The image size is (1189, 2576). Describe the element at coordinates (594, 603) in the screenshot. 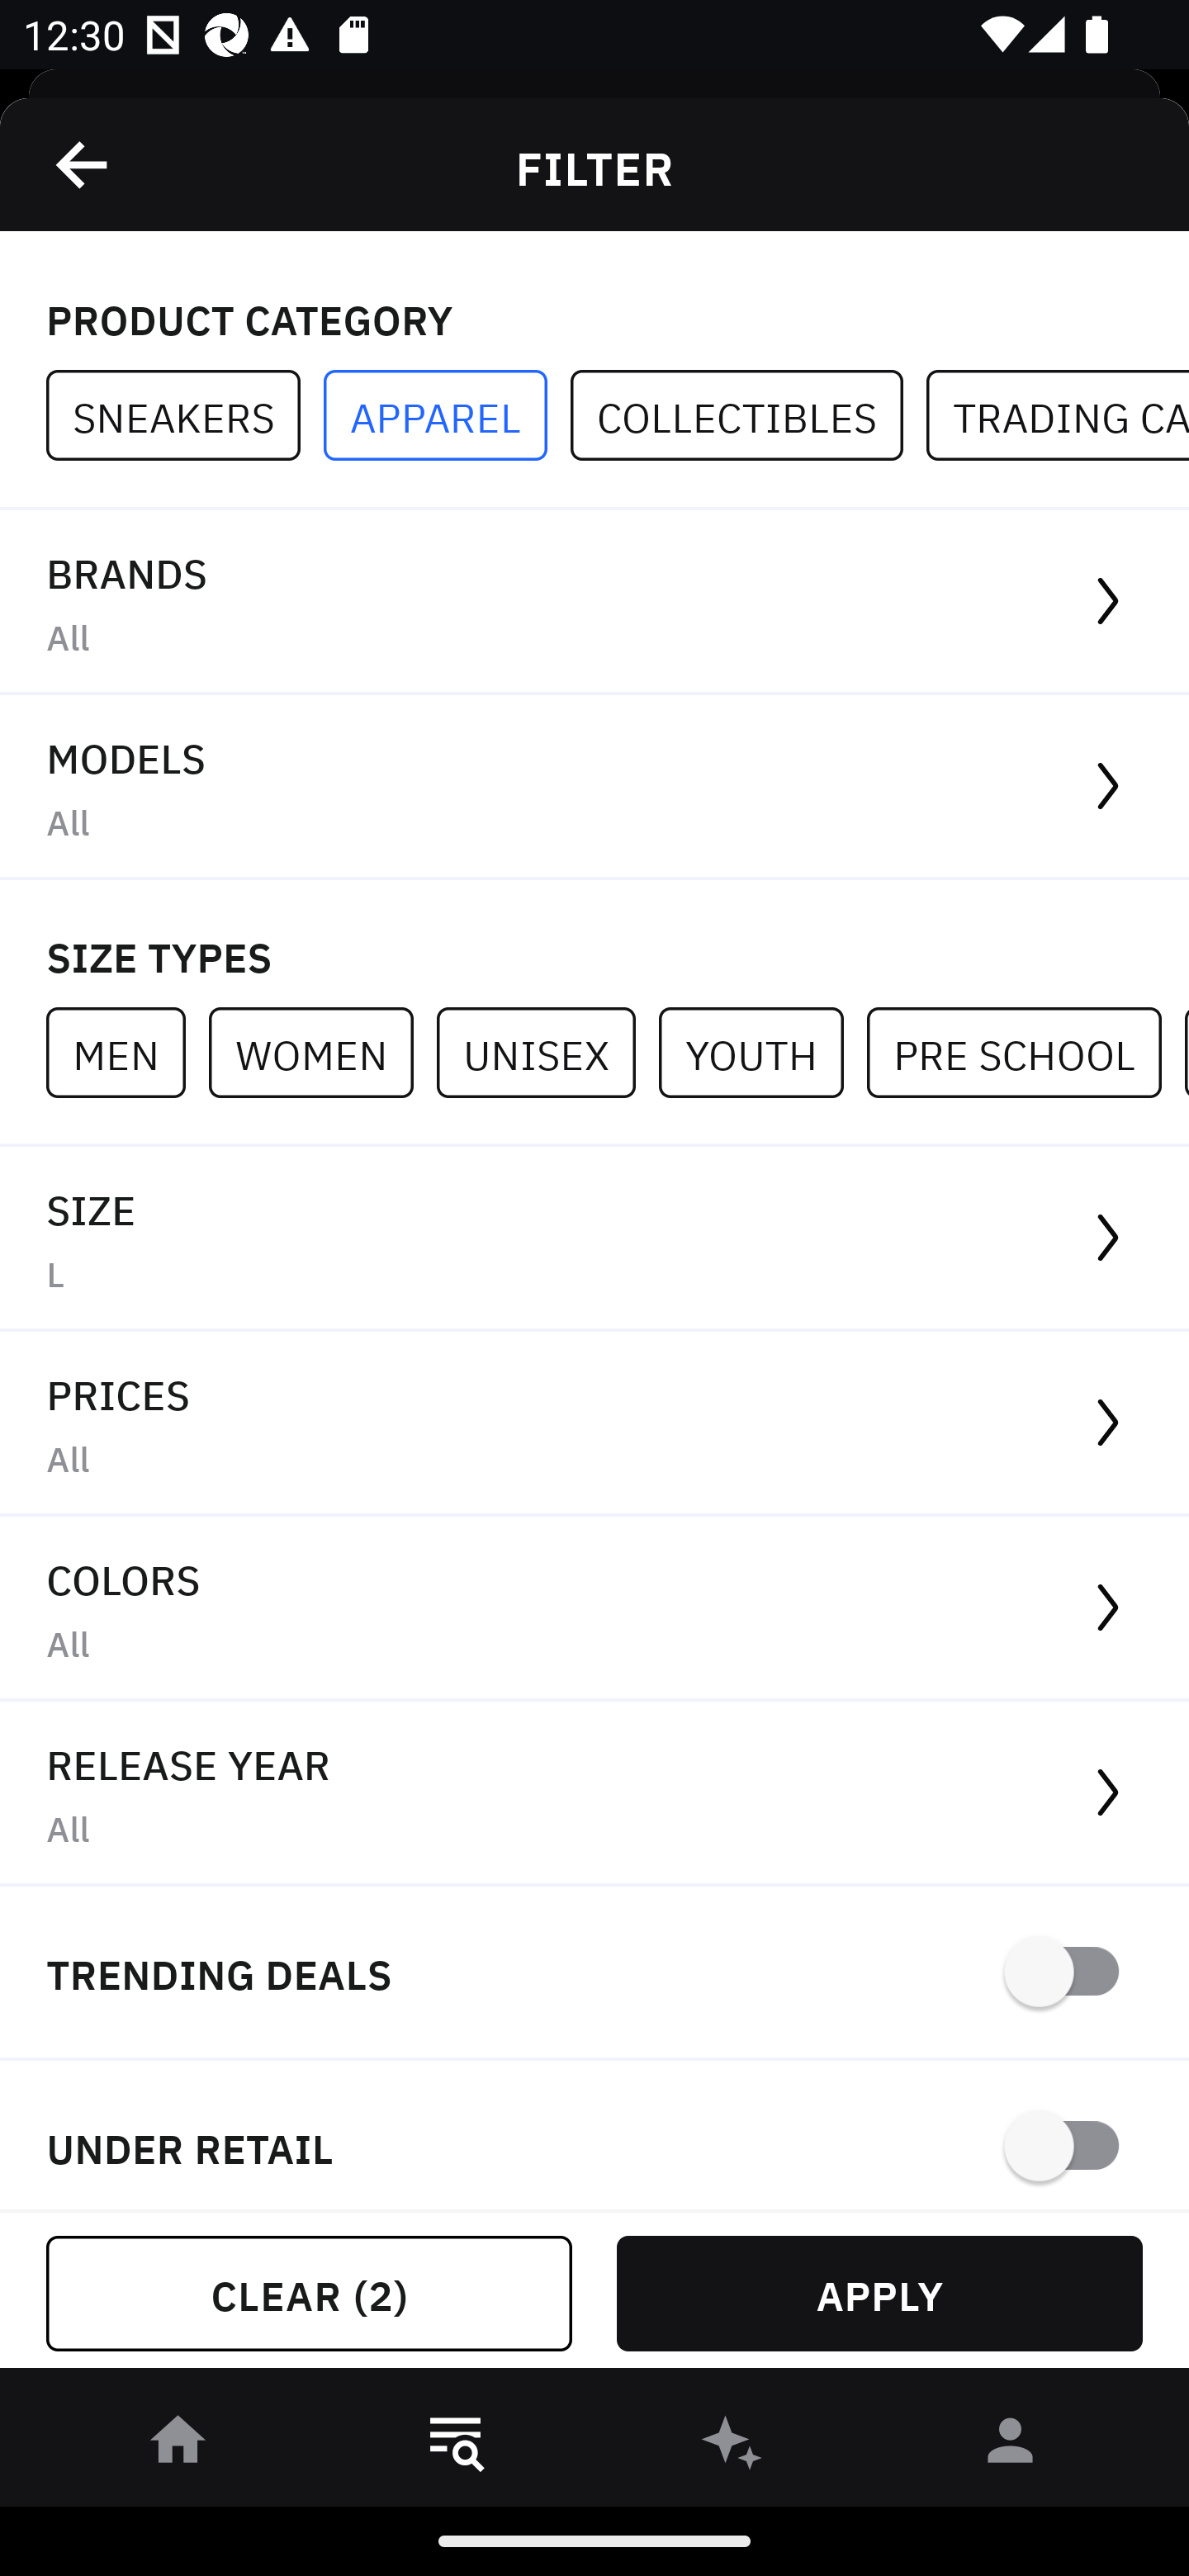

I see `BRANDS All` at that location.